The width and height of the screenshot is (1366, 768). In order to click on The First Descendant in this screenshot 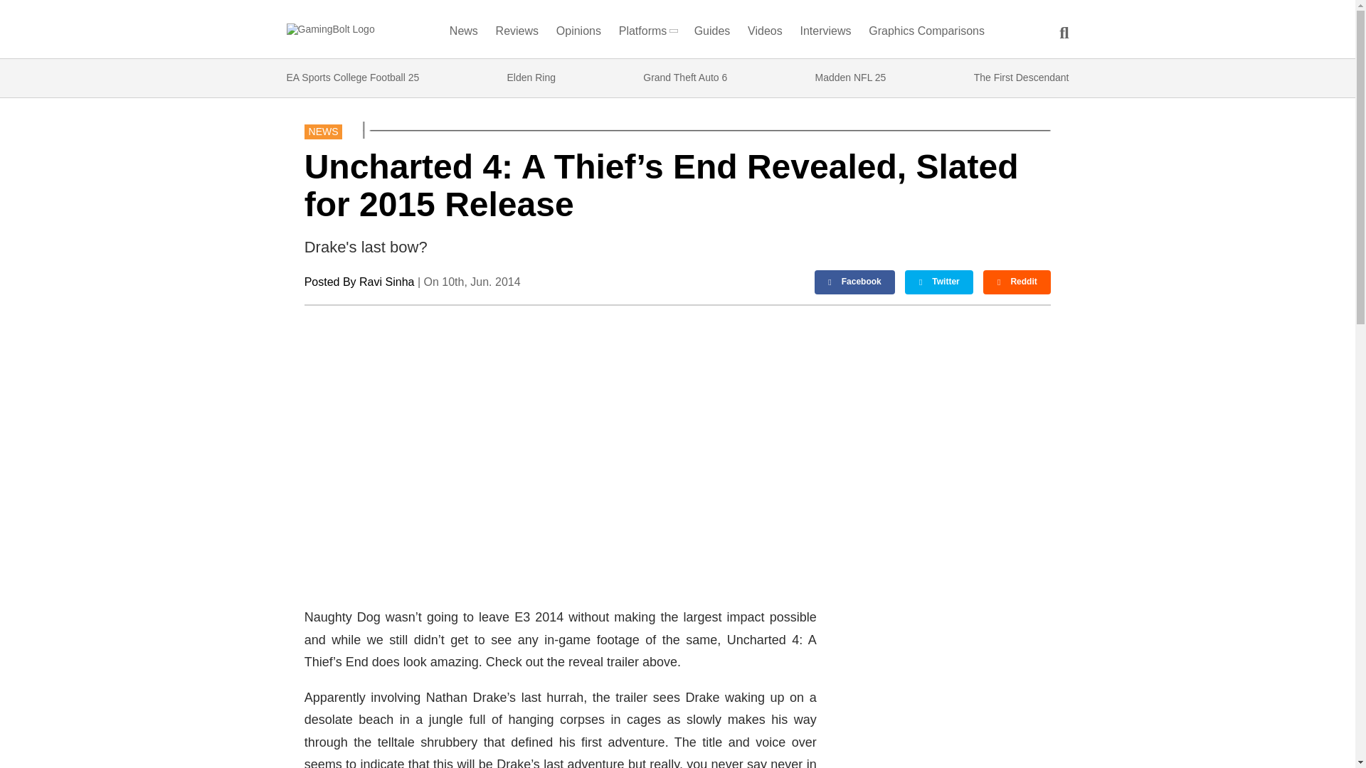, I will do `click(1022, 78)`.